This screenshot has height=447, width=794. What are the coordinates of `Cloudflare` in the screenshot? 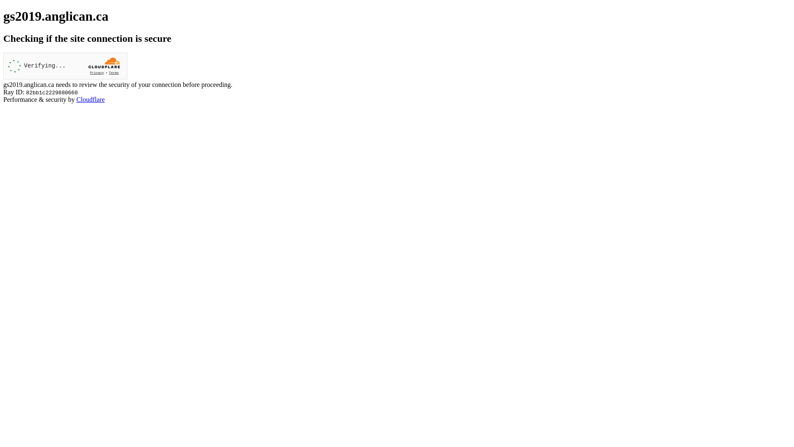 It's located at (91, 99).